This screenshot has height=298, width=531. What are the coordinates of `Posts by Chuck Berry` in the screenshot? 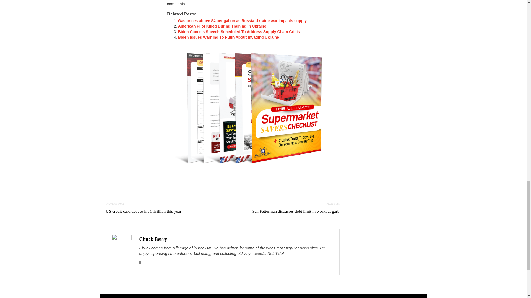 It's located at (153, 239).